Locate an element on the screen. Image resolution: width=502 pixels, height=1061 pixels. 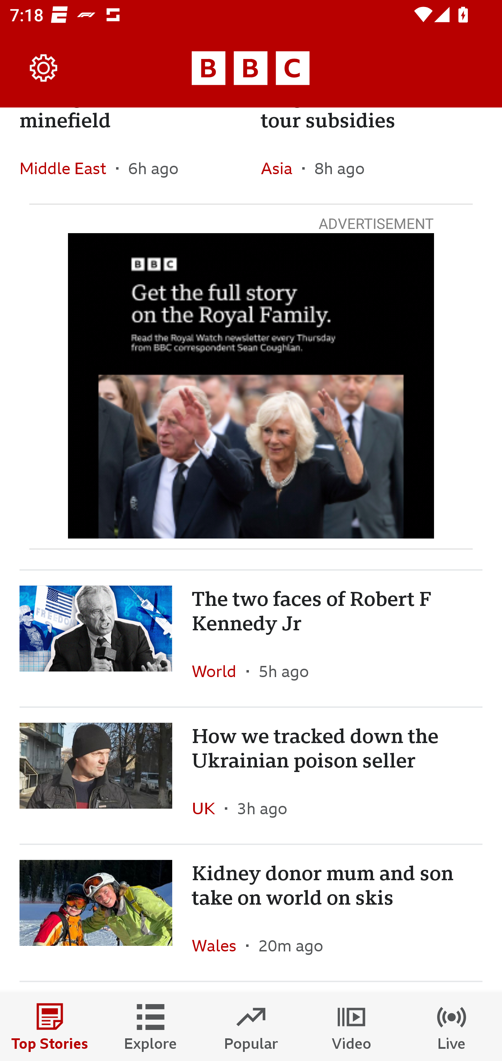
Settings is located at coordinates (44, 68).